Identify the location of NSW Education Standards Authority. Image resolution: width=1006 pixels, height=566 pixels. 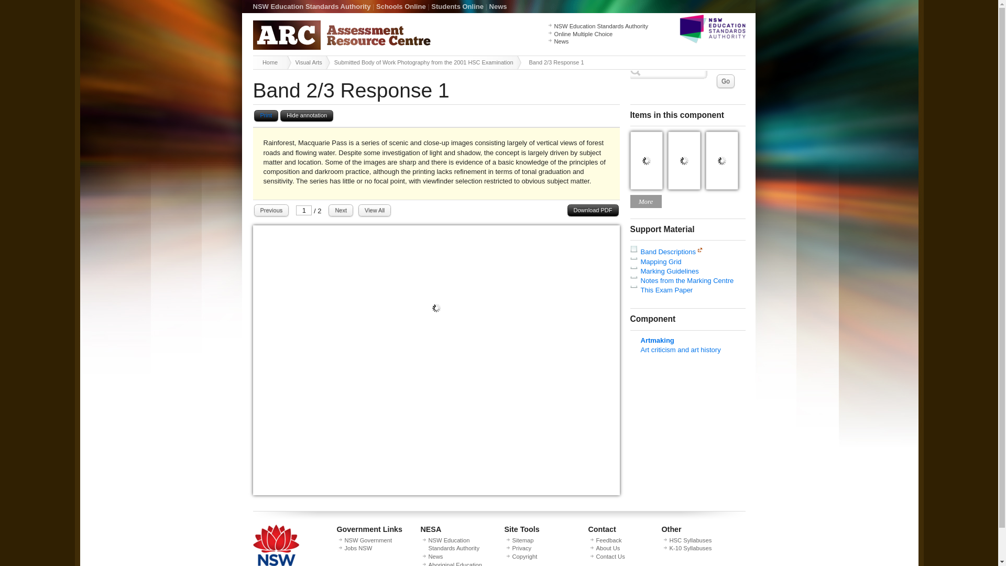
(311, 6).